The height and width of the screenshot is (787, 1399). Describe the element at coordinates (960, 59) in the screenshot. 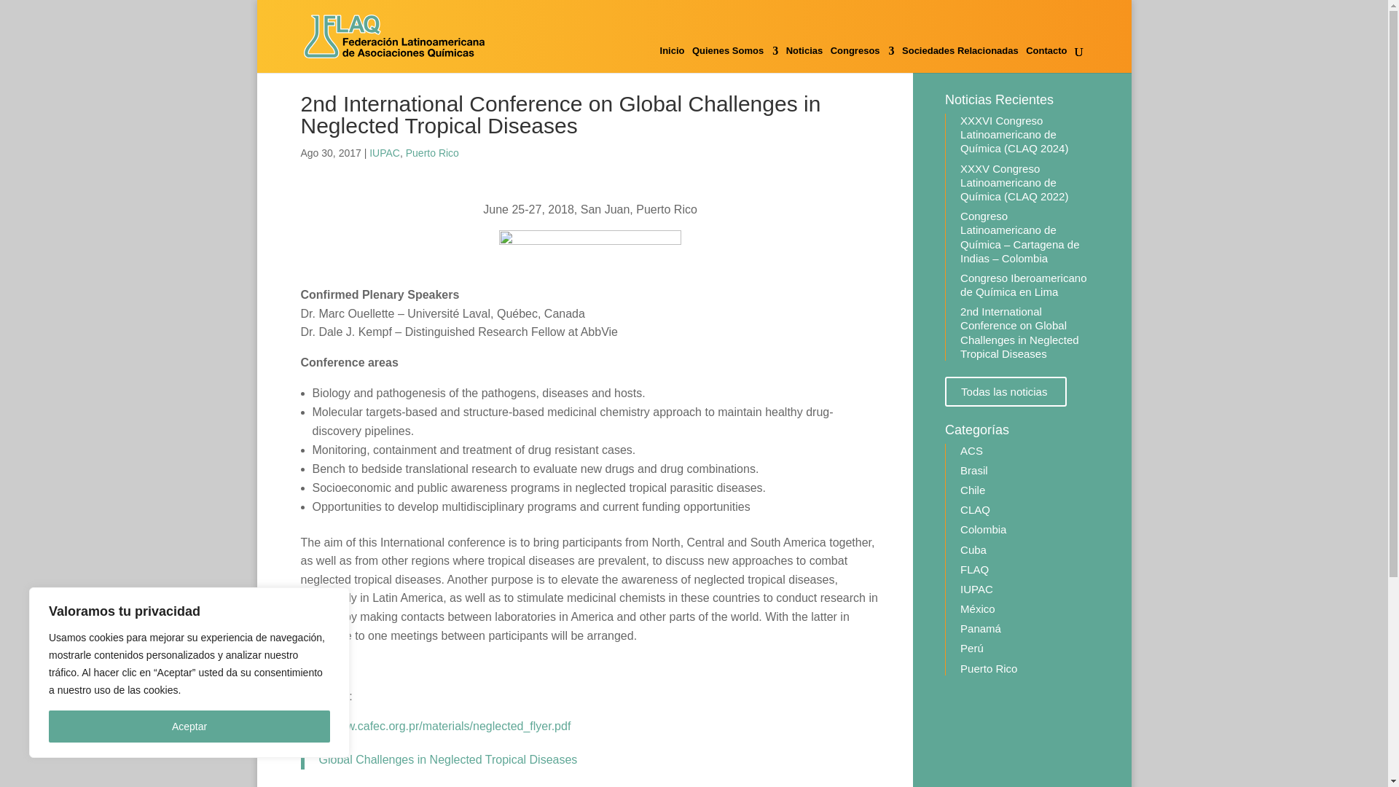

I see `Sociedades Relacionadas` at that location.